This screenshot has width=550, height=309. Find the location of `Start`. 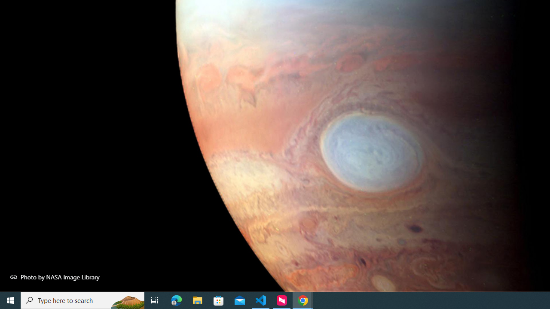

Start is located at coordinates (10, 300).